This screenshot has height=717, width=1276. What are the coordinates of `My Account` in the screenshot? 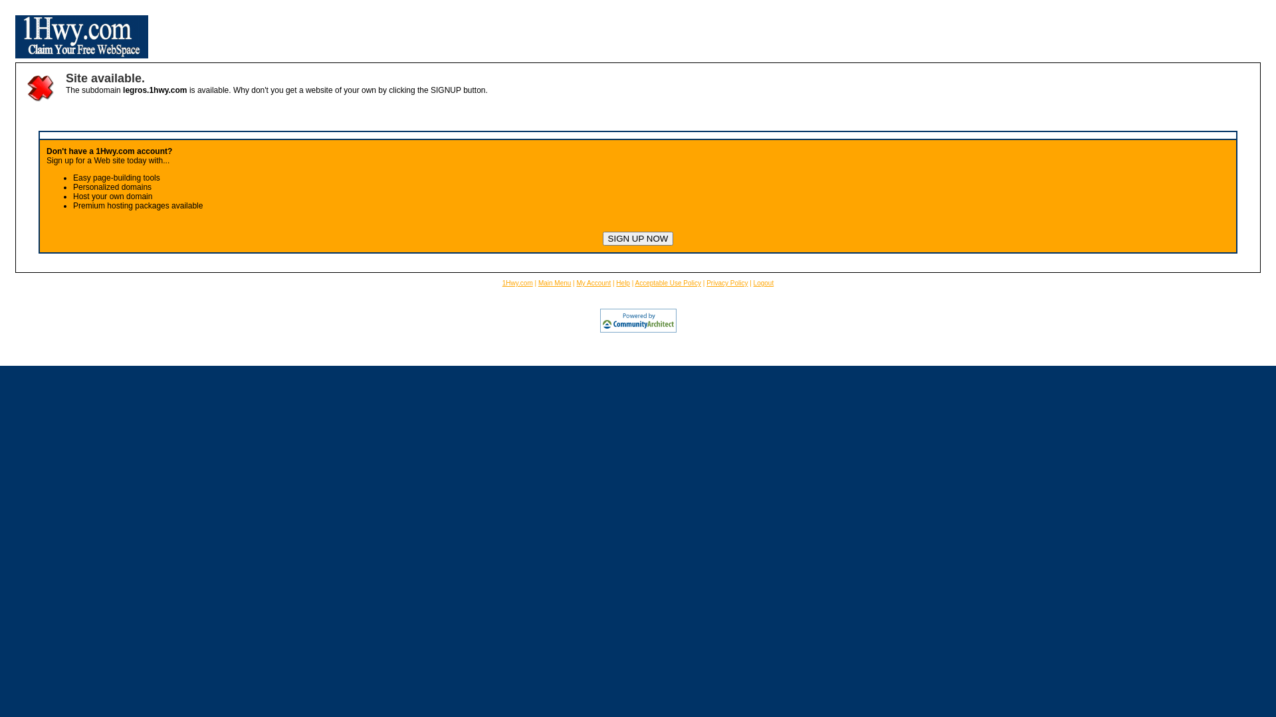 It's located at (594, 283).